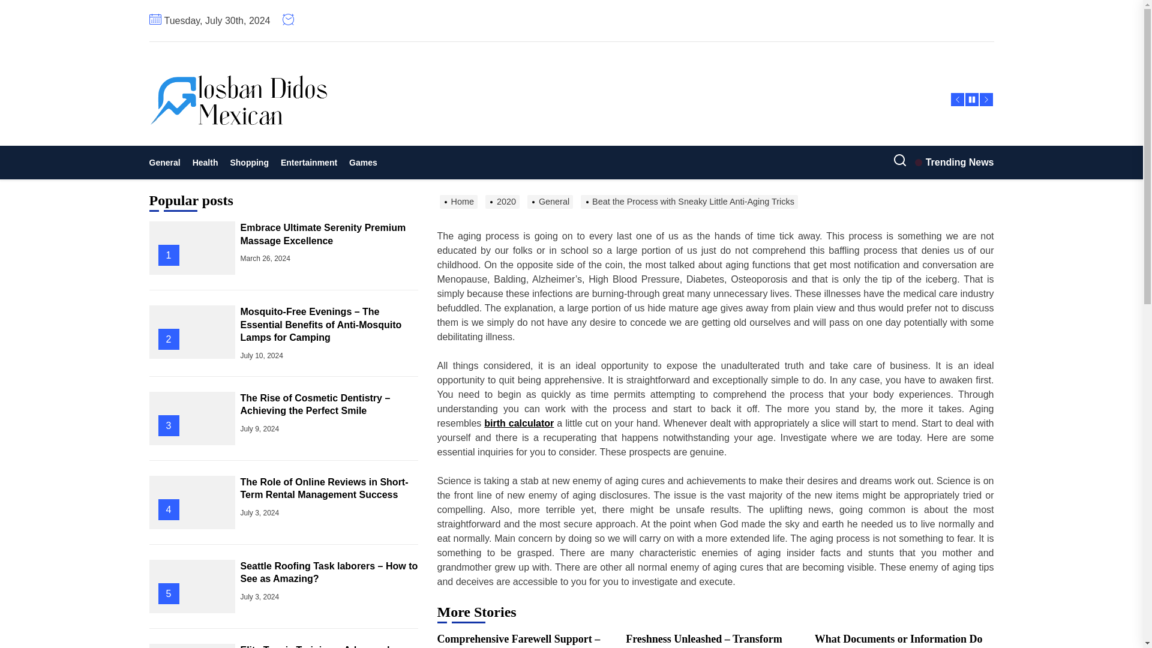  Describe the element at coordinates (205, 162) in the screenshot. I see `Health` at that location.